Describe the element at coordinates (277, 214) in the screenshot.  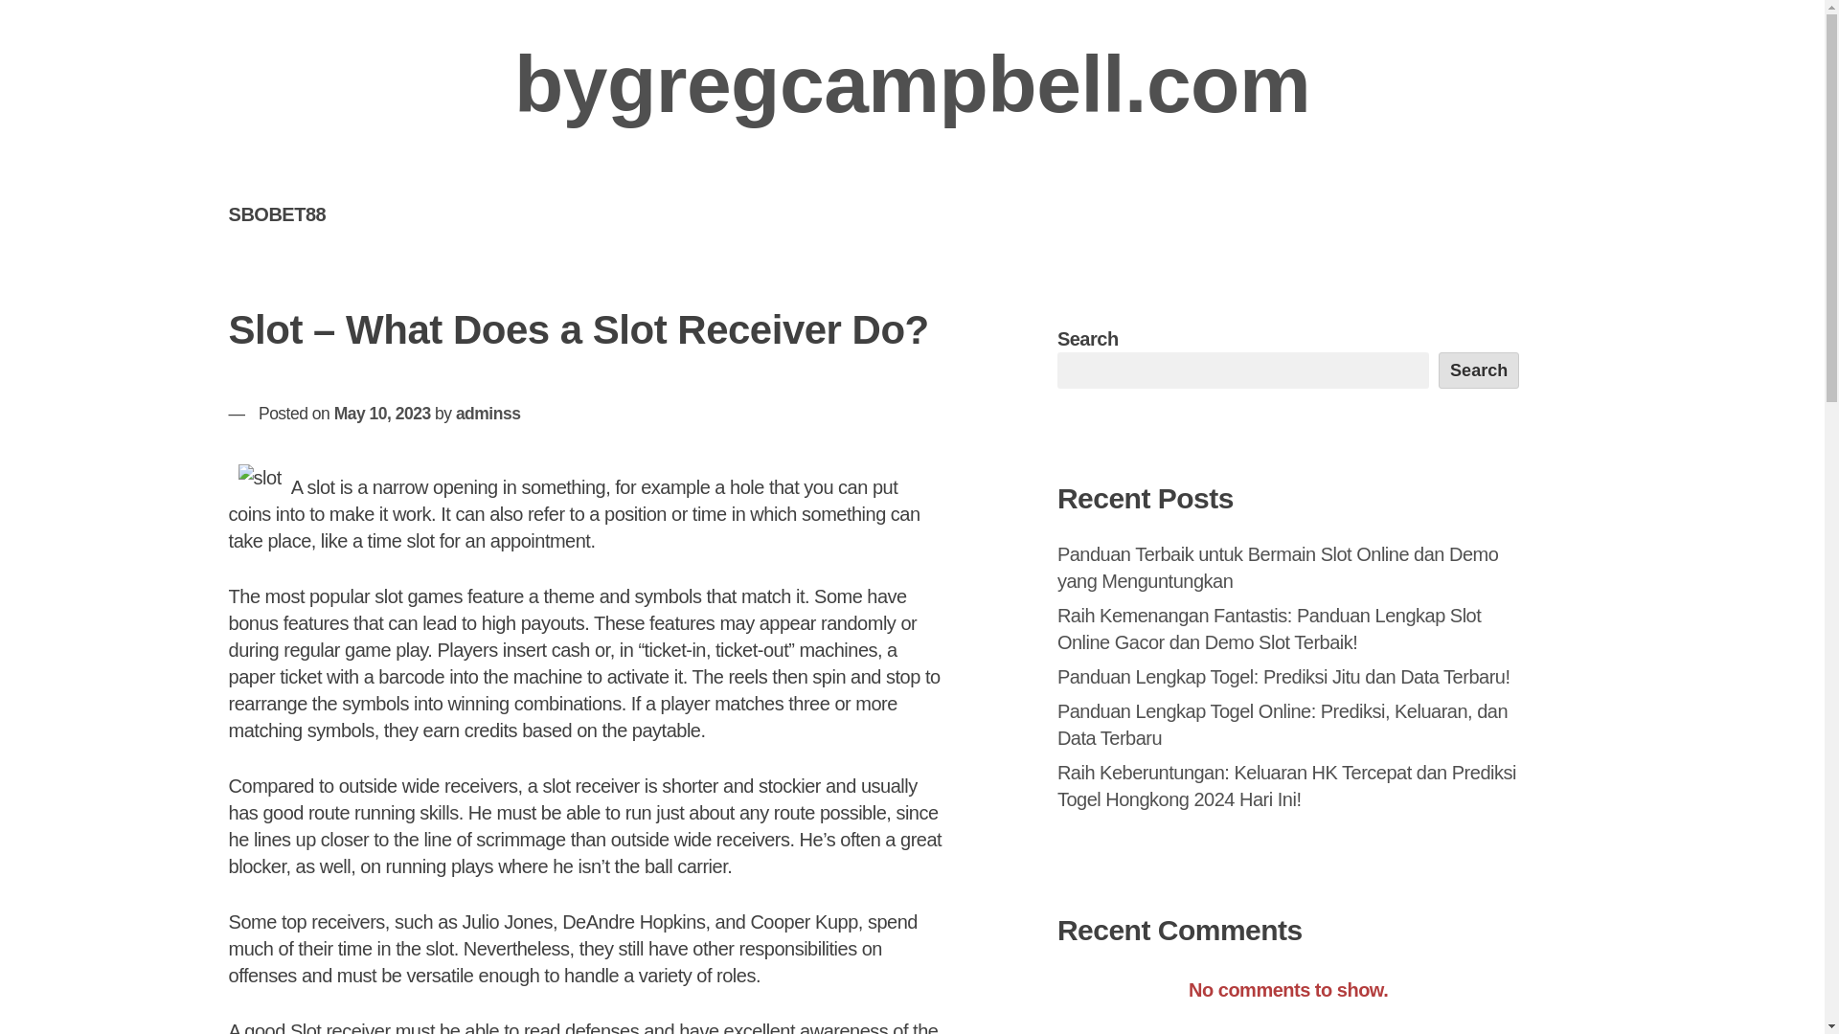
I see `SBOBET88` at that location.